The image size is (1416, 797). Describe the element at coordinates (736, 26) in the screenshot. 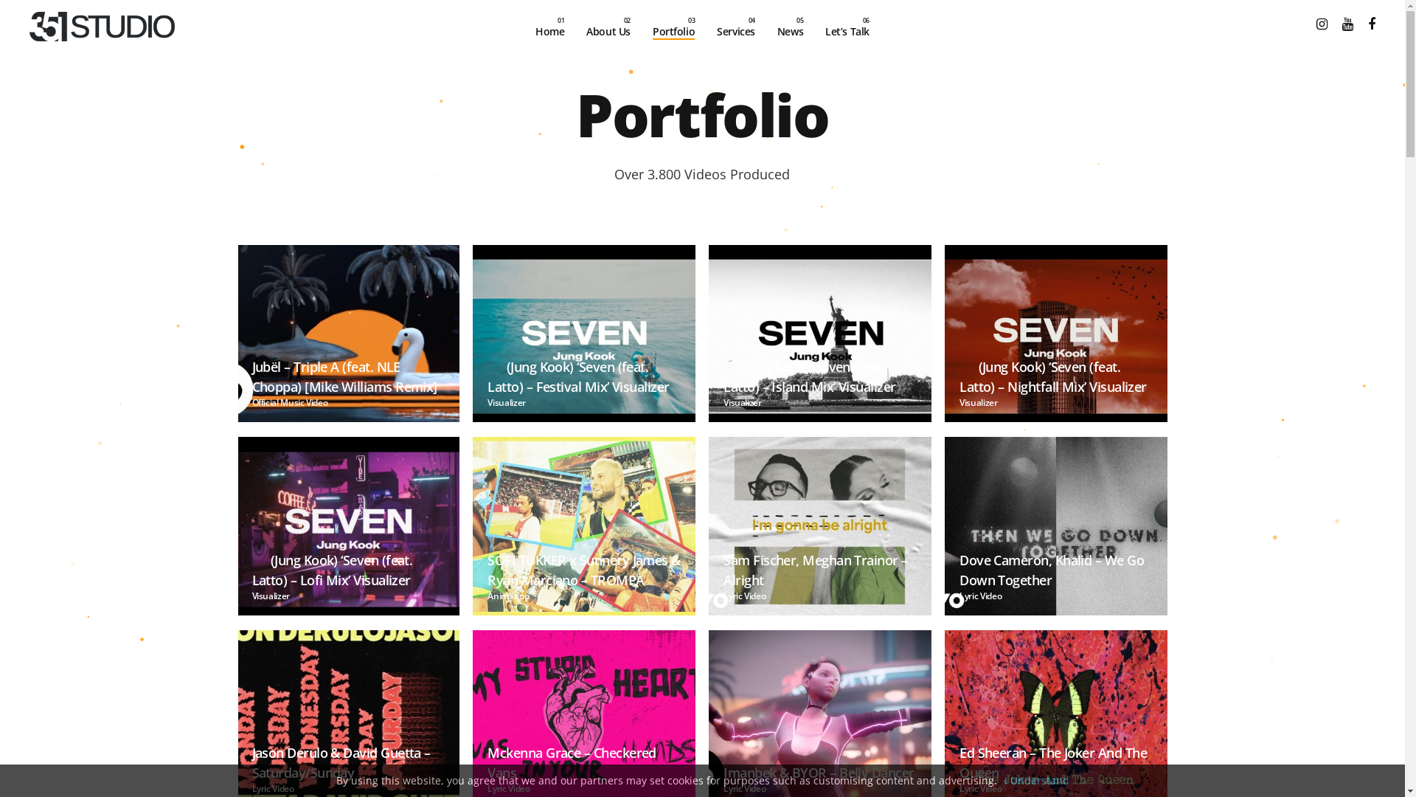

I see `Services` at that location.